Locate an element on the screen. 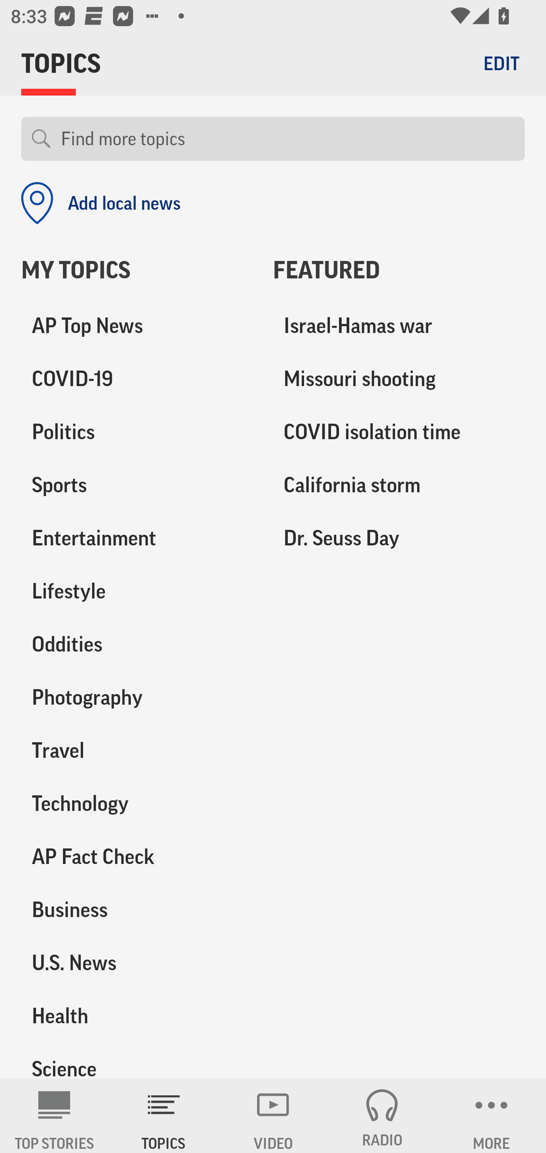  TOPICS is located at coordinates (164, 1116).